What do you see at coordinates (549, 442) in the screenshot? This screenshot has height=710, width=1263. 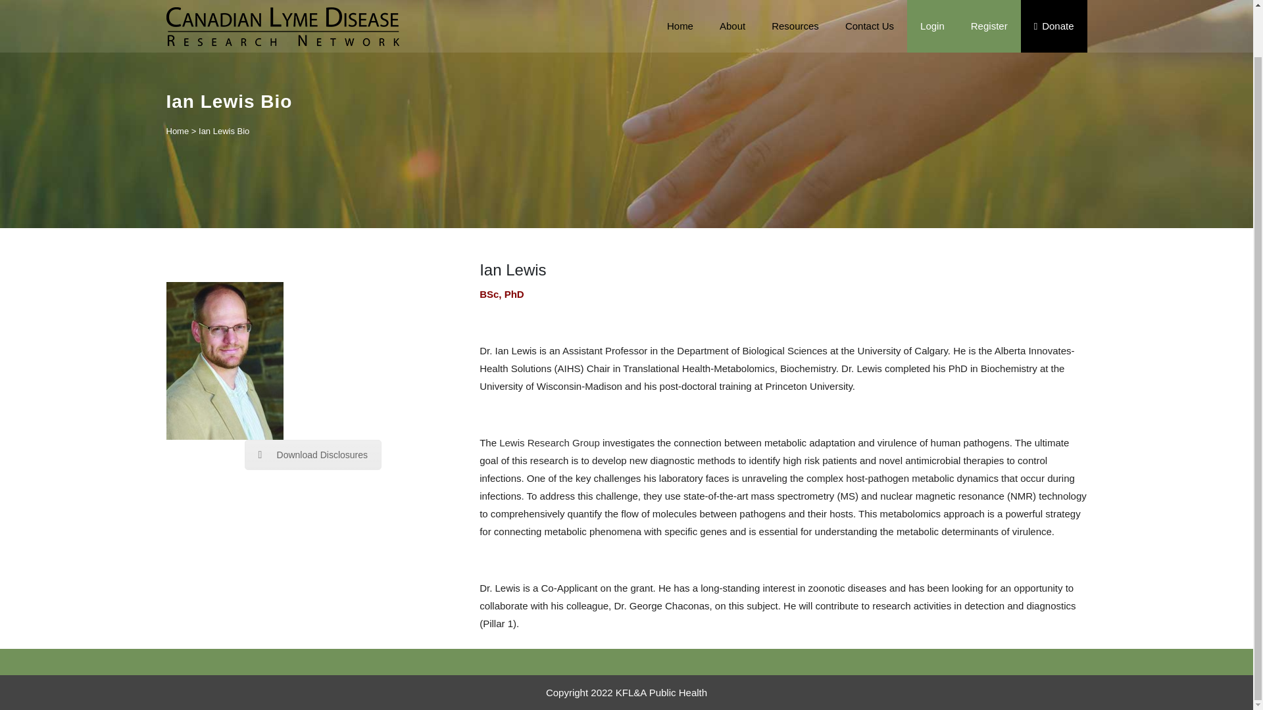 I see `Lewis Research Group` at bounding box center [549, 442].